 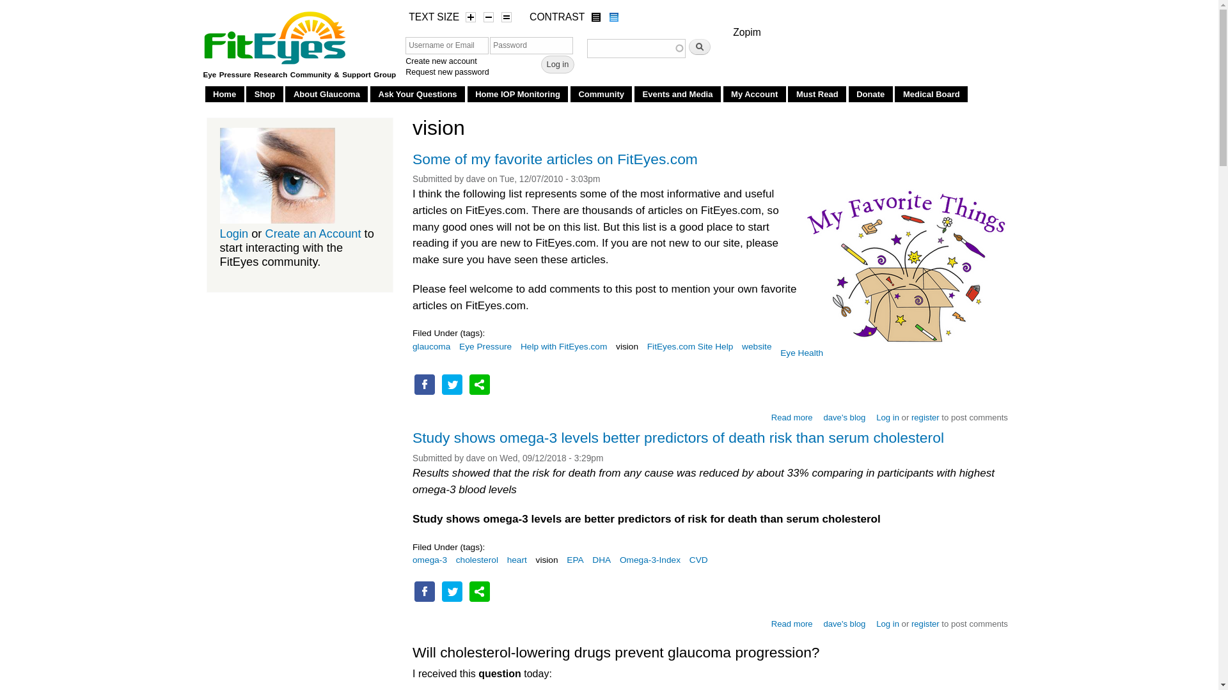 What do you see at coordinates (577, 1) in the screenshot?
I see `Skip to main content` at bounding box center [577, 1].